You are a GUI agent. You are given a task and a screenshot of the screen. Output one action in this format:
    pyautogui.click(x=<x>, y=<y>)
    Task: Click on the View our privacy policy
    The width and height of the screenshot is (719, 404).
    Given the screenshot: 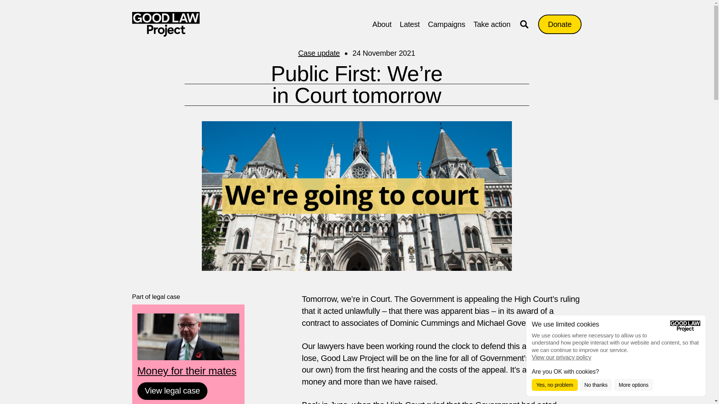 What is the action you would take?
    pyautogui.click(x=561, y=358)
    